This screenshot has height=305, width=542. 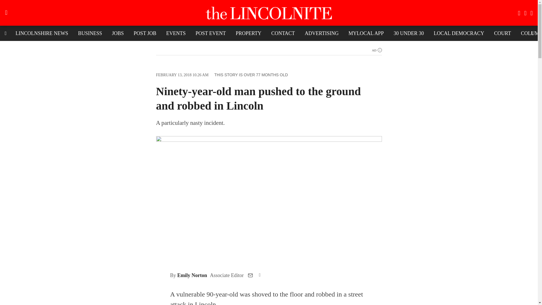 What do you see at coordinates (502, 33) in the screenshot?
I see `COURT` at bounding box center [502, 33].